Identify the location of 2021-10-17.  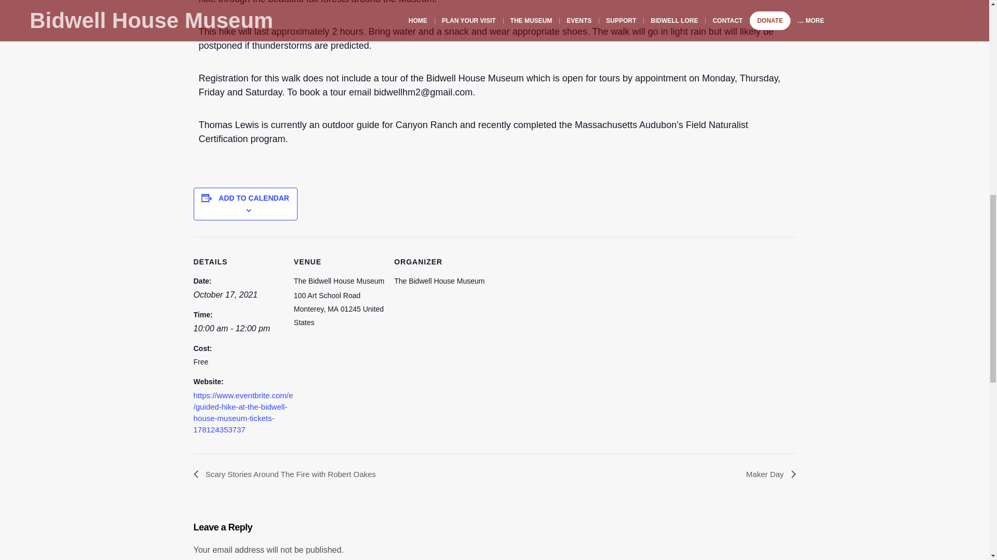
(225, 295).